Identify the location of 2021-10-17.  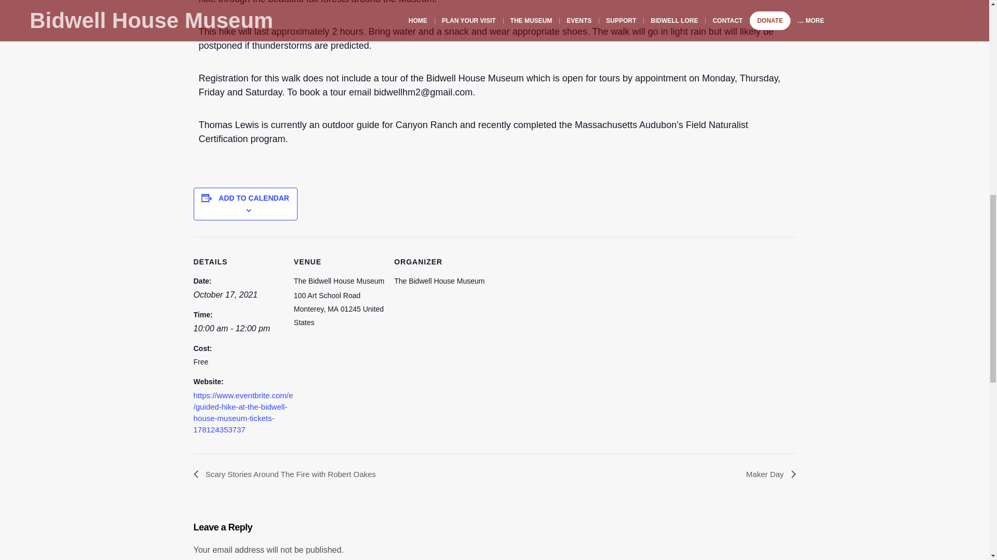
(225, 295).